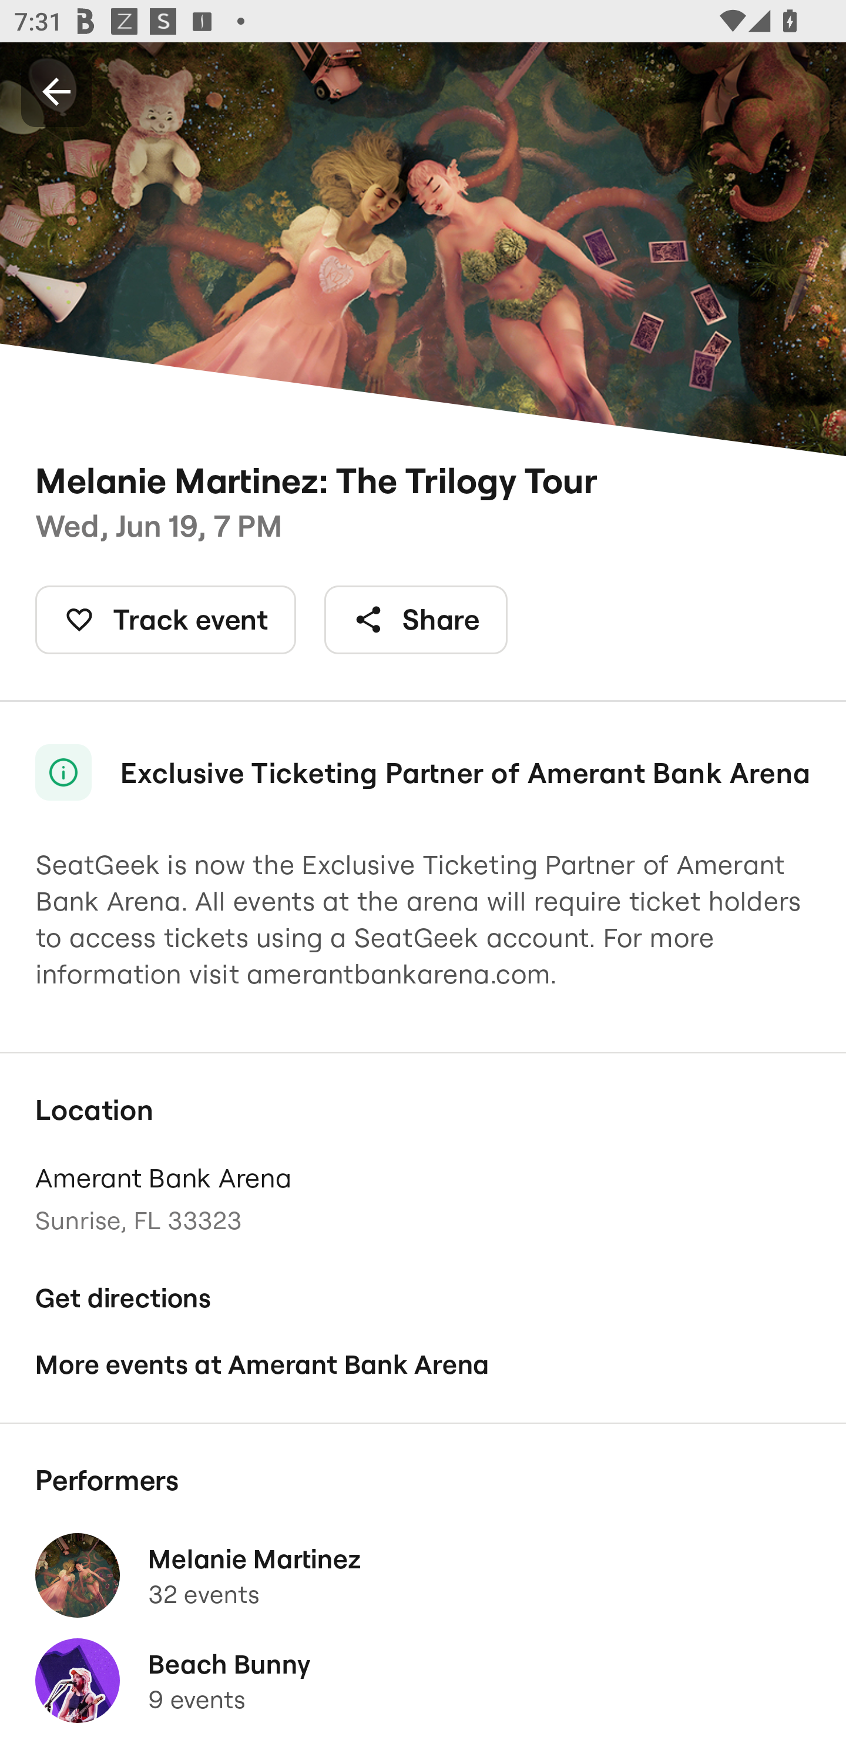  I want to click on More events at Amerant Bank Arena, so click(423, 1364).